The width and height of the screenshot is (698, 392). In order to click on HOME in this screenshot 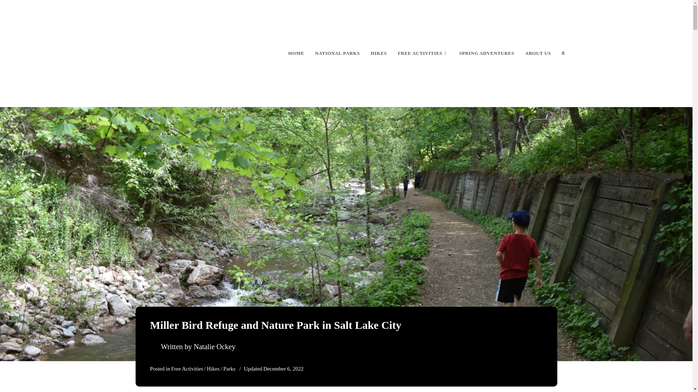, I will do `click(296, 53)`.